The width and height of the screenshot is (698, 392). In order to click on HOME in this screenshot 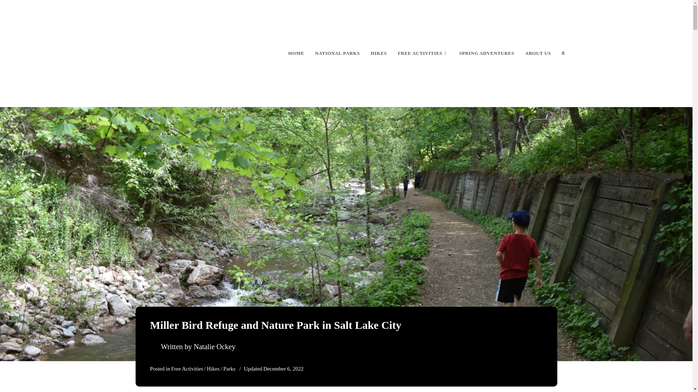, I will do `click(296, 53)`.